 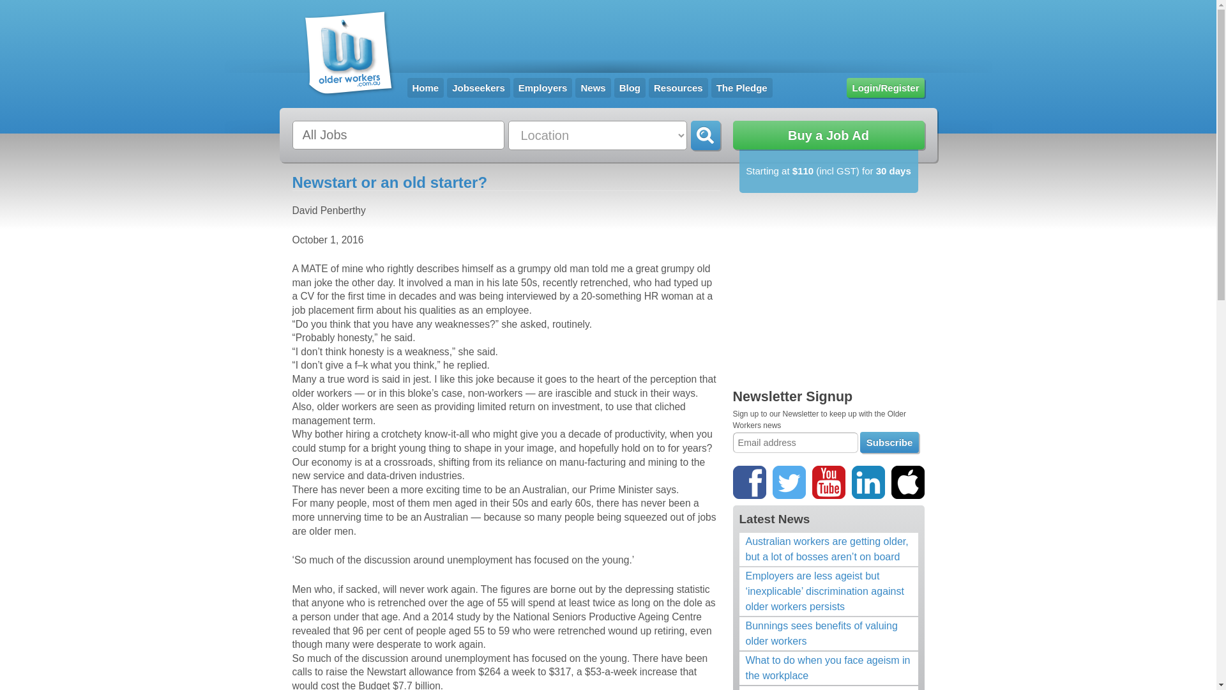 What do you see at coordinates (630, 88) in the screenshot?
I see `Blog` at bounding box center [630, 88].